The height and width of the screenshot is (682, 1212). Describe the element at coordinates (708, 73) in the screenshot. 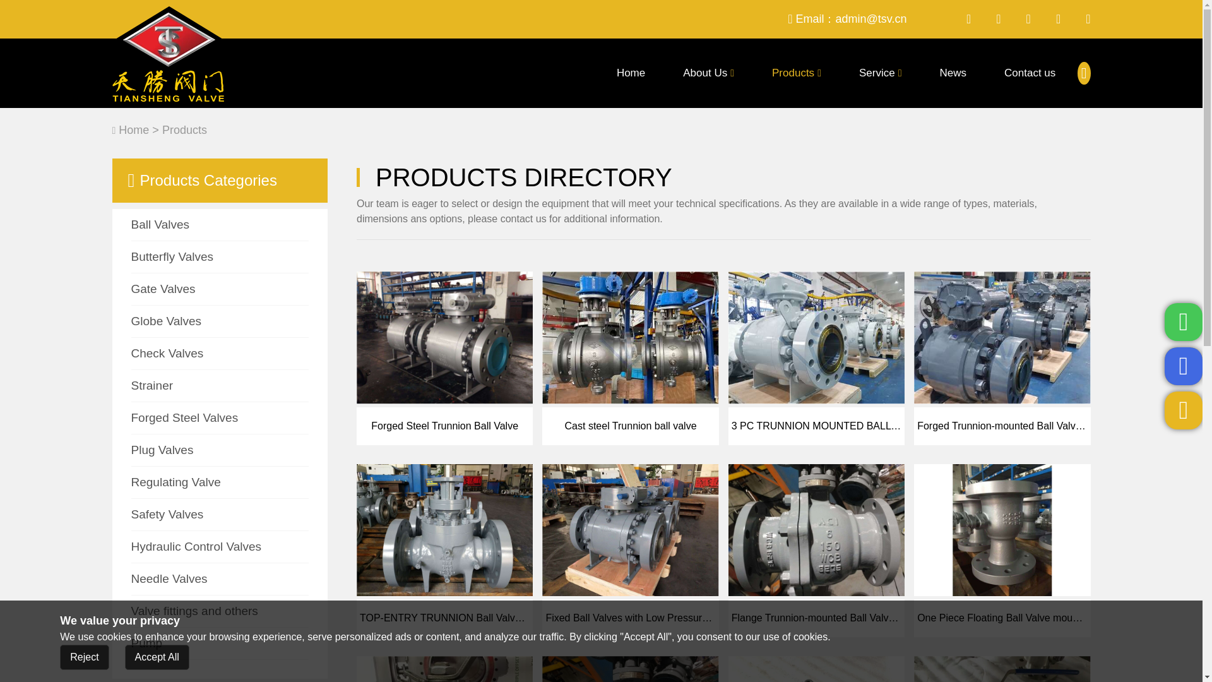

I see `About Us` at that location.